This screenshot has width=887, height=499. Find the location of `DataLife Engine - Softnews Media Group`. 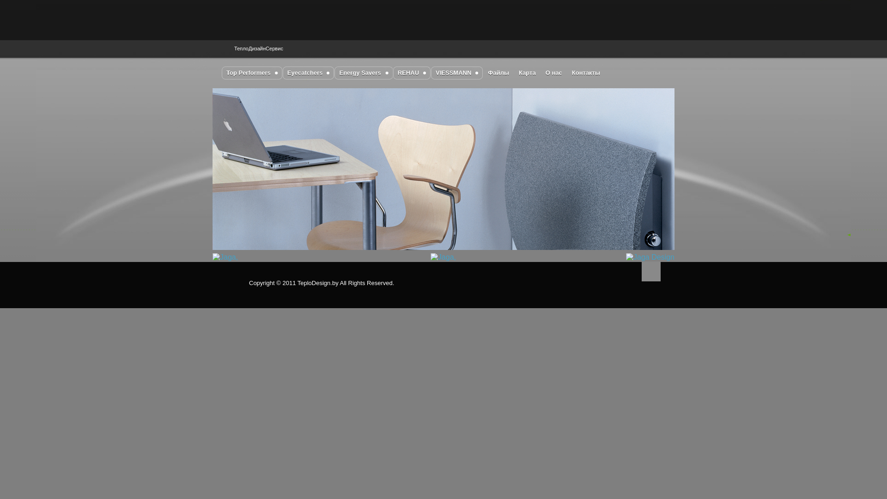

DataLife Engine - Softnews Media Group is located at coordinates (287, 23).